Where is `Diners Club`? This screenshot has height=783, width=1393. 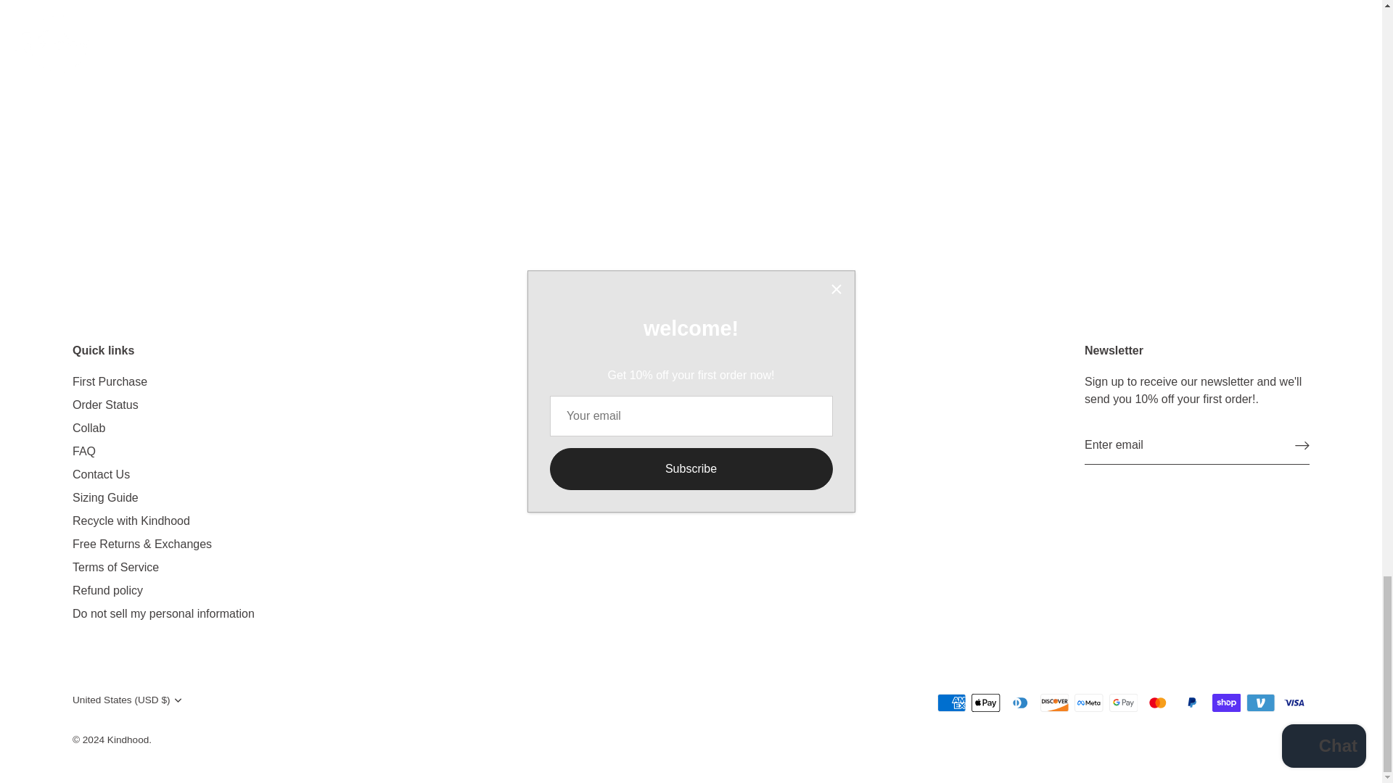
Diners Club is located at coordinates (1020, 702).